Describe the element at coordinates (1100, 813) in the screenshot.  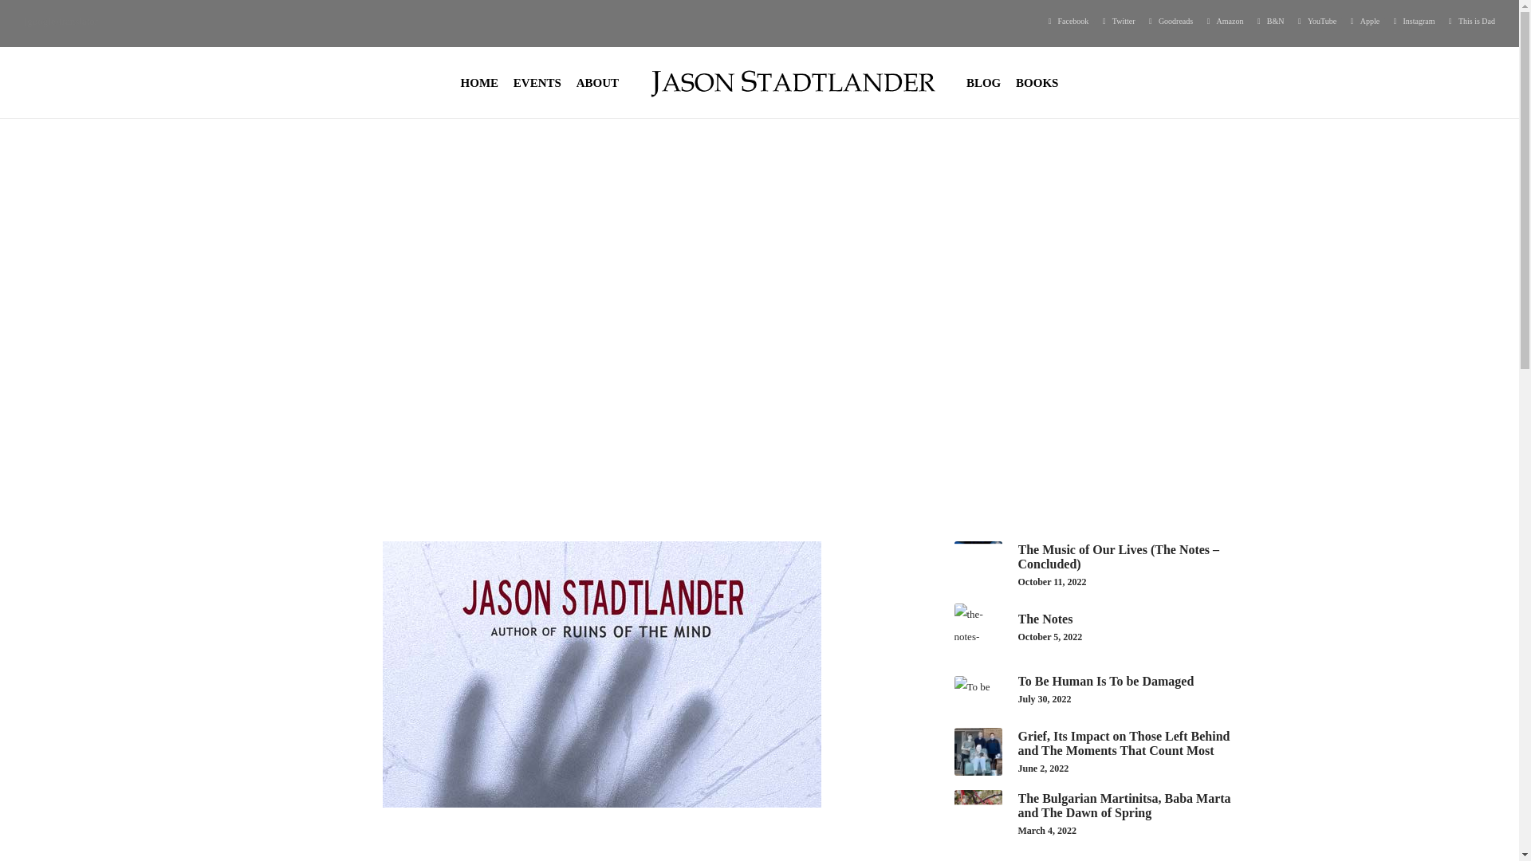
I see `The Bulgarian Martinitsa, Baba Marta and The Dawn of Spring` at that location.